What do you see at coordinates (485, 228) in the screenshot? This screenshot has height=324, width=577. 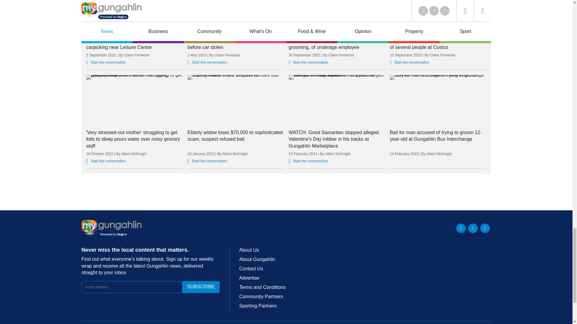 I see `Instagram` at bounding box center [485, 228].